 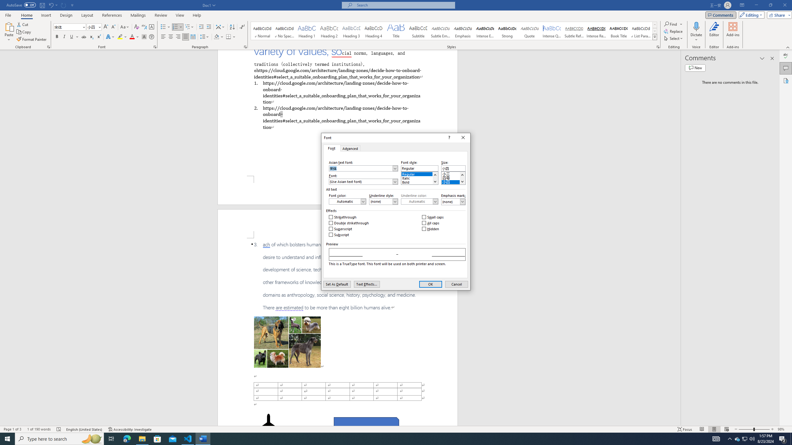 I want to click on Font:, so click(x=363, y=181).